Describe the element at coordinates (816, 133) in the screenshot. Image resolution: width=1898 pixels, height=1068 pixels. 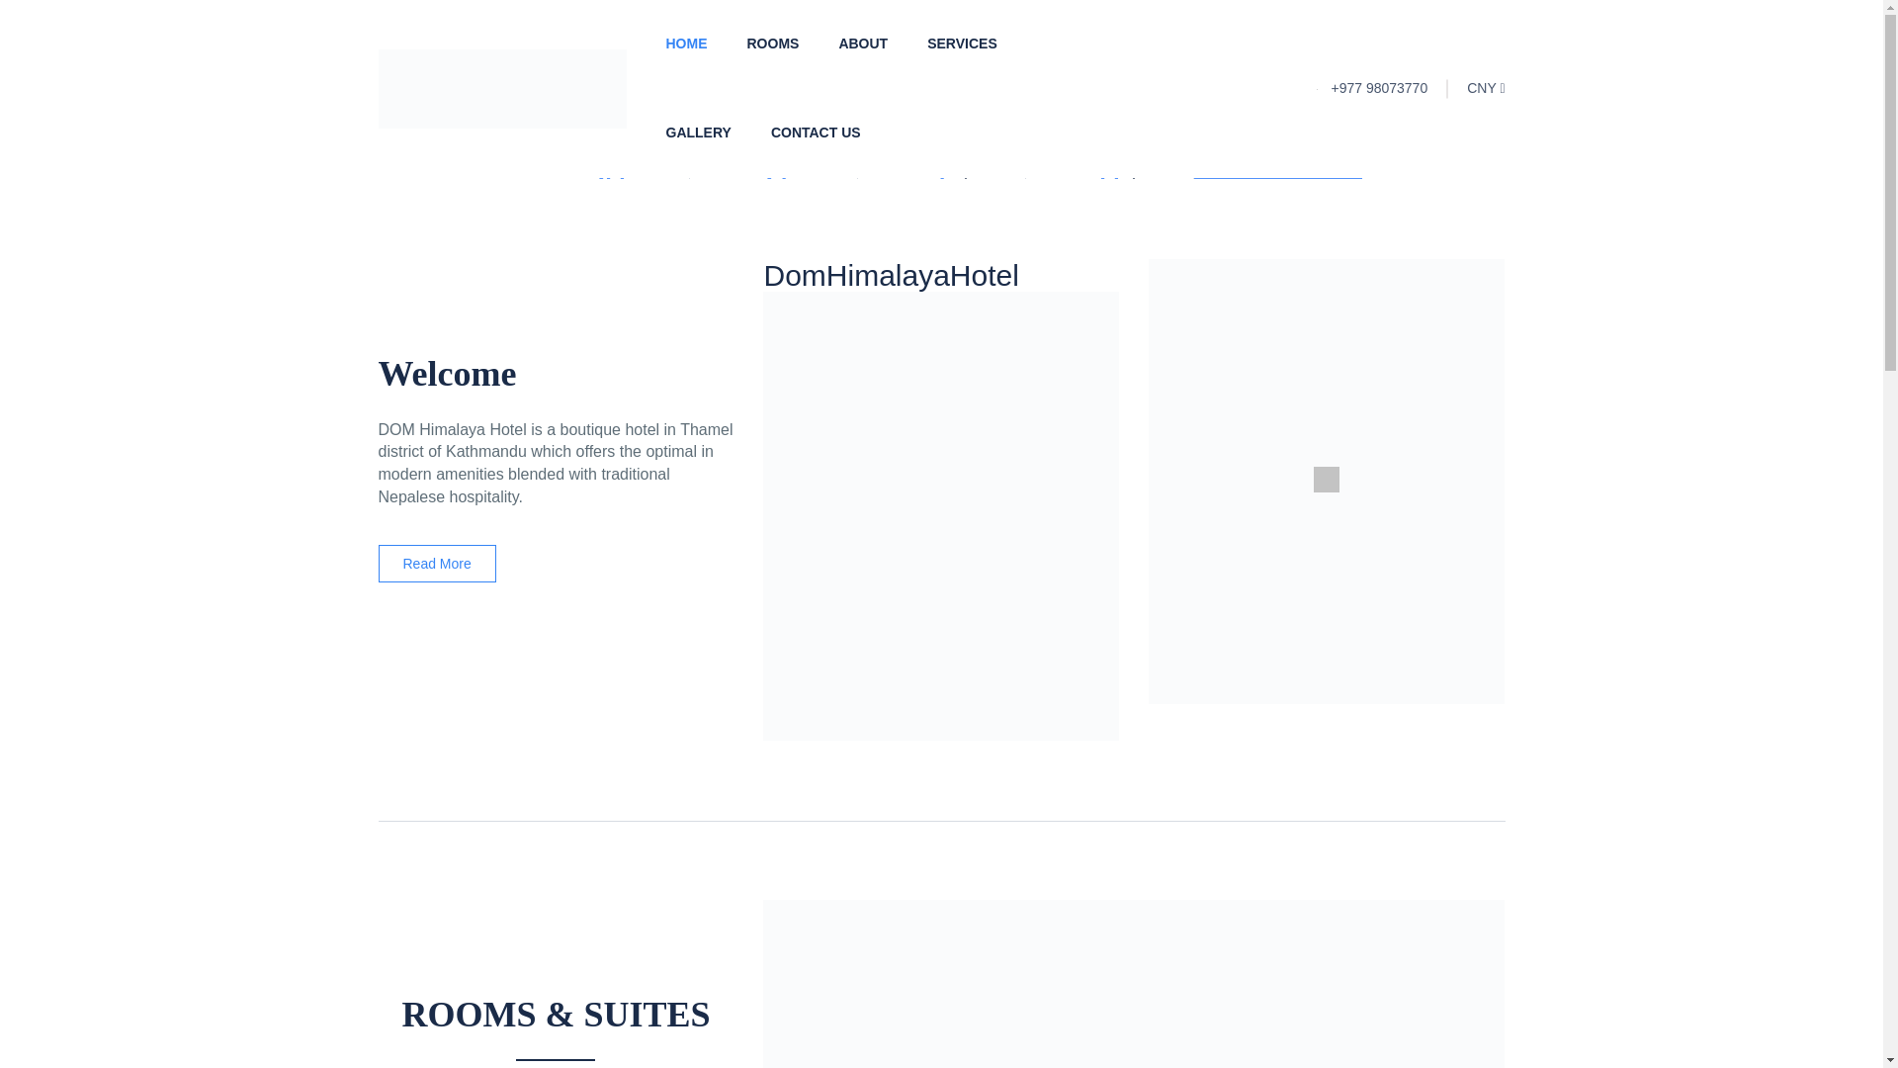
I see `ABOUT` at that location.